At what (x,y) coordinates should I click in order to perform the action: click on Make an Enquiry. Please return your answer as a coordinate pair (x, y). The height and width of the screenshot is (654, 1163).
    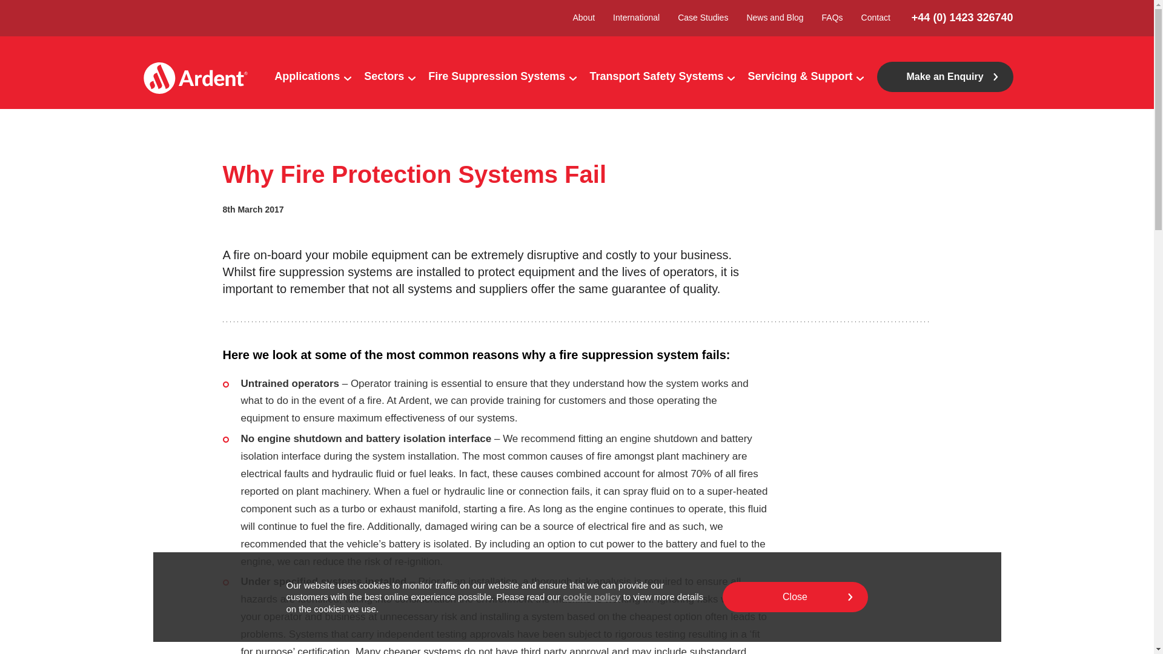
    Looking at the image, I should click on (945, 76).